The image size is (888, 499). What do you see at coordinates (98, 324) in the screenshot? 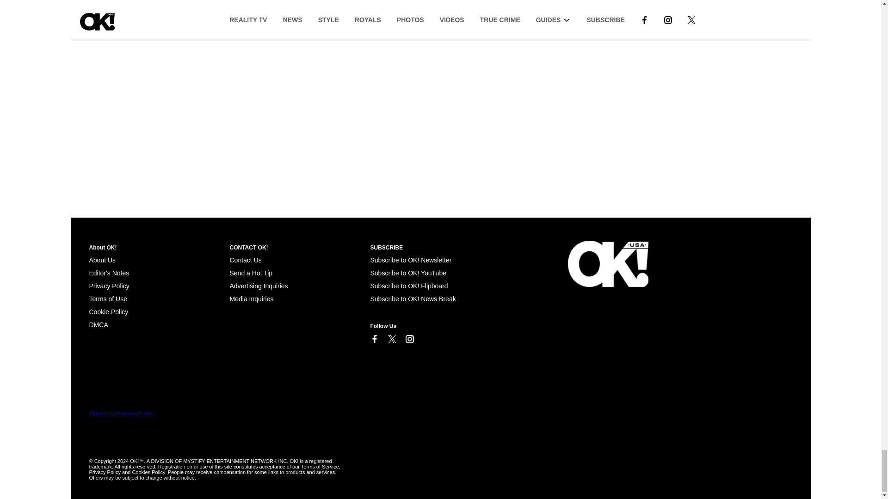
I see `Cookie Policy` at bounding box center [98, 324].